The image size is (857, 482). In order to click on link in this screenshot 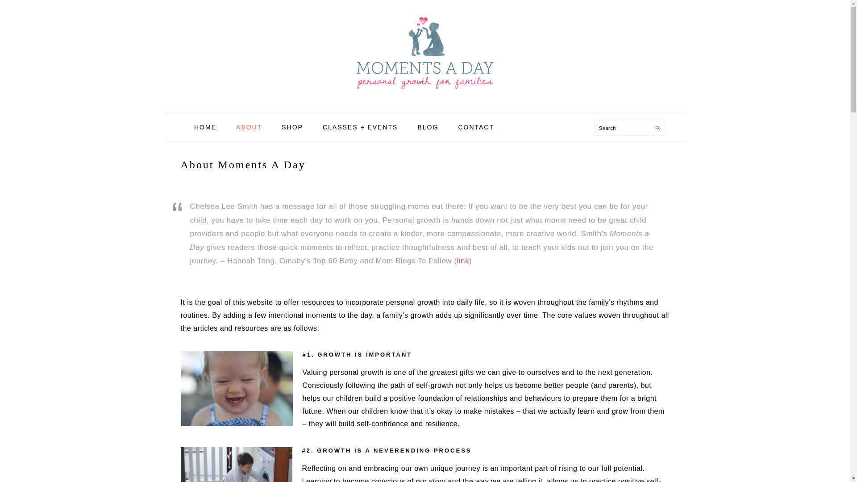, I will do `click(463, 261)`.